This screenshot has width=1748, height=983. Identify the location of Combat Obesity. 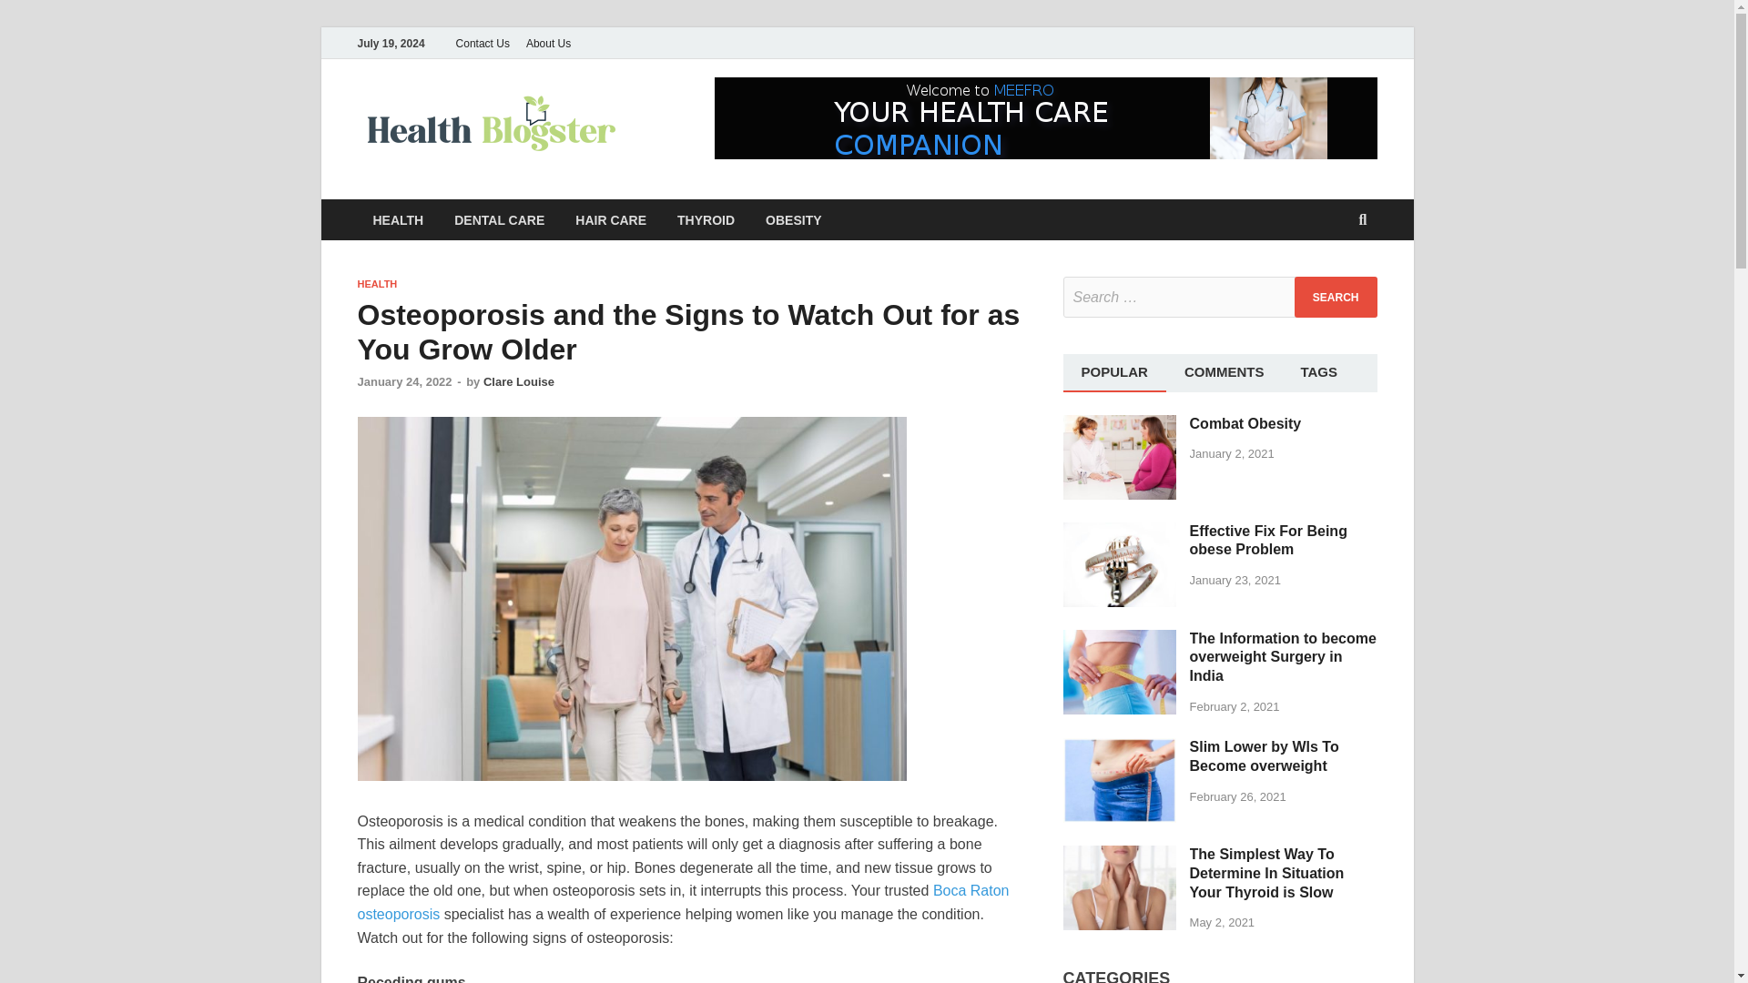
(1120, 424).